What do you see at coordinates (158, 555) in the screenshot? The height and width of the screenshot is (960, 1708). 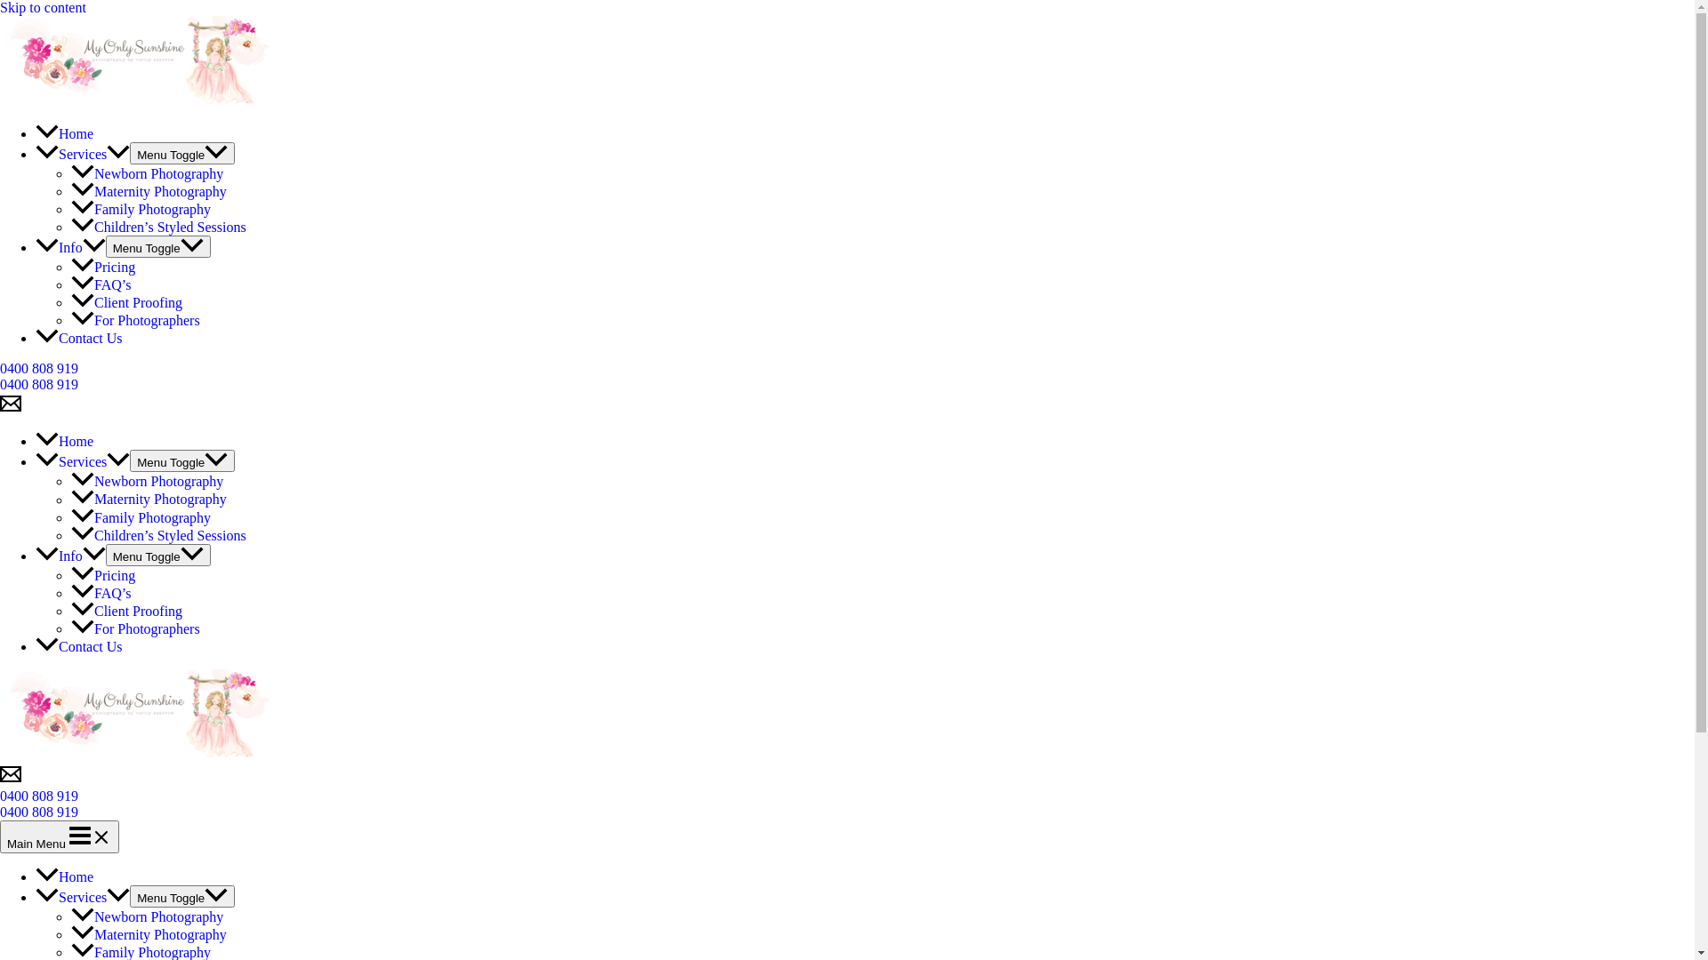 I see `Menu Toggle` at bounding box center [158, 555].